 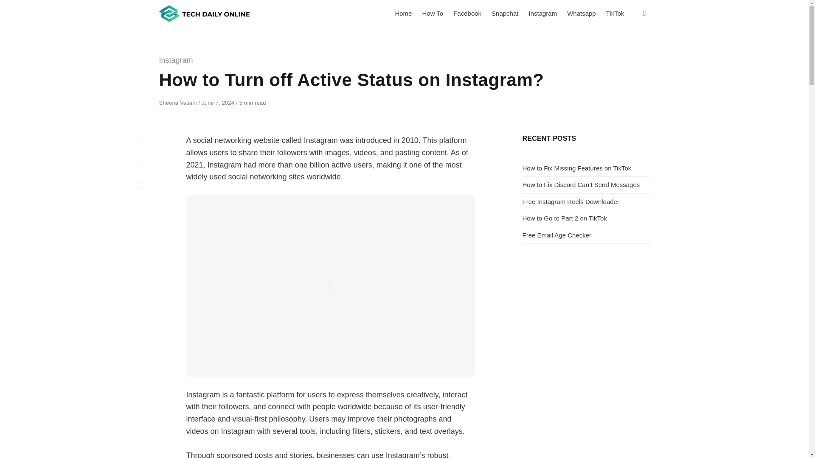 I want to click on June 7, 2024, so click(x=219, y=103).